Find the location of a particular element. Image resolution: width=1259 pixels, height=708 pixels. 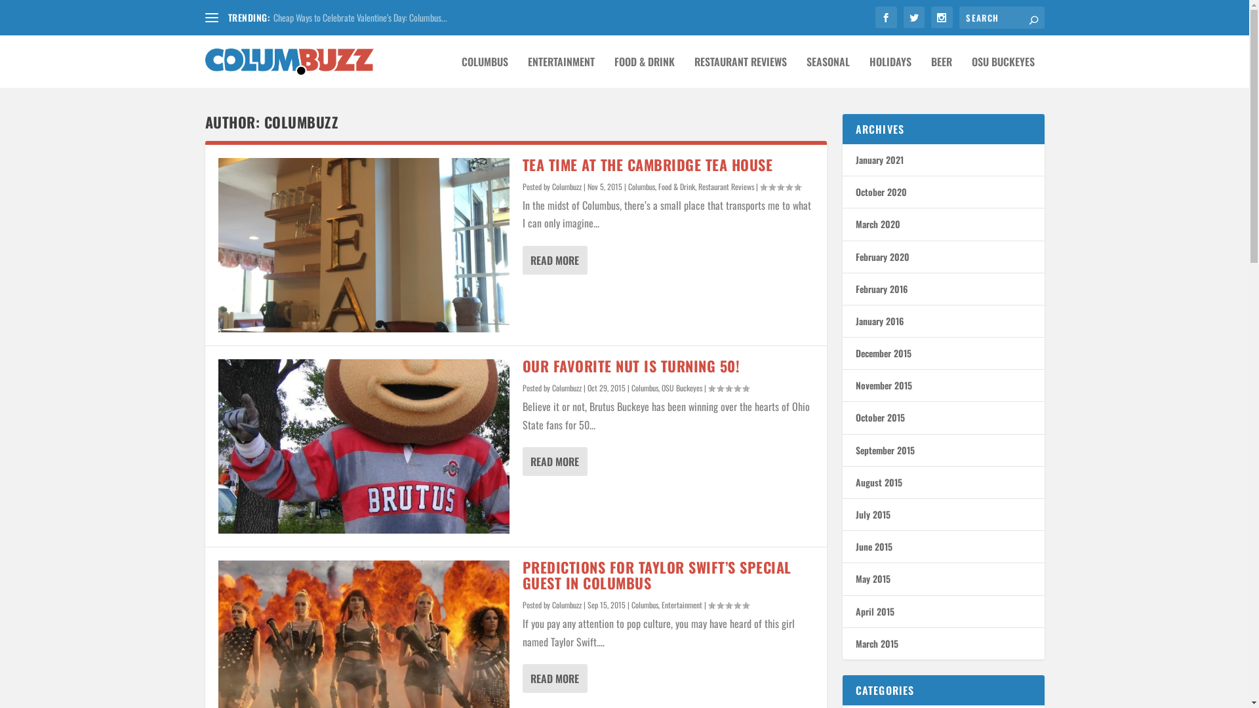

Restaurant Reviews is located at coordinates (725, 186).